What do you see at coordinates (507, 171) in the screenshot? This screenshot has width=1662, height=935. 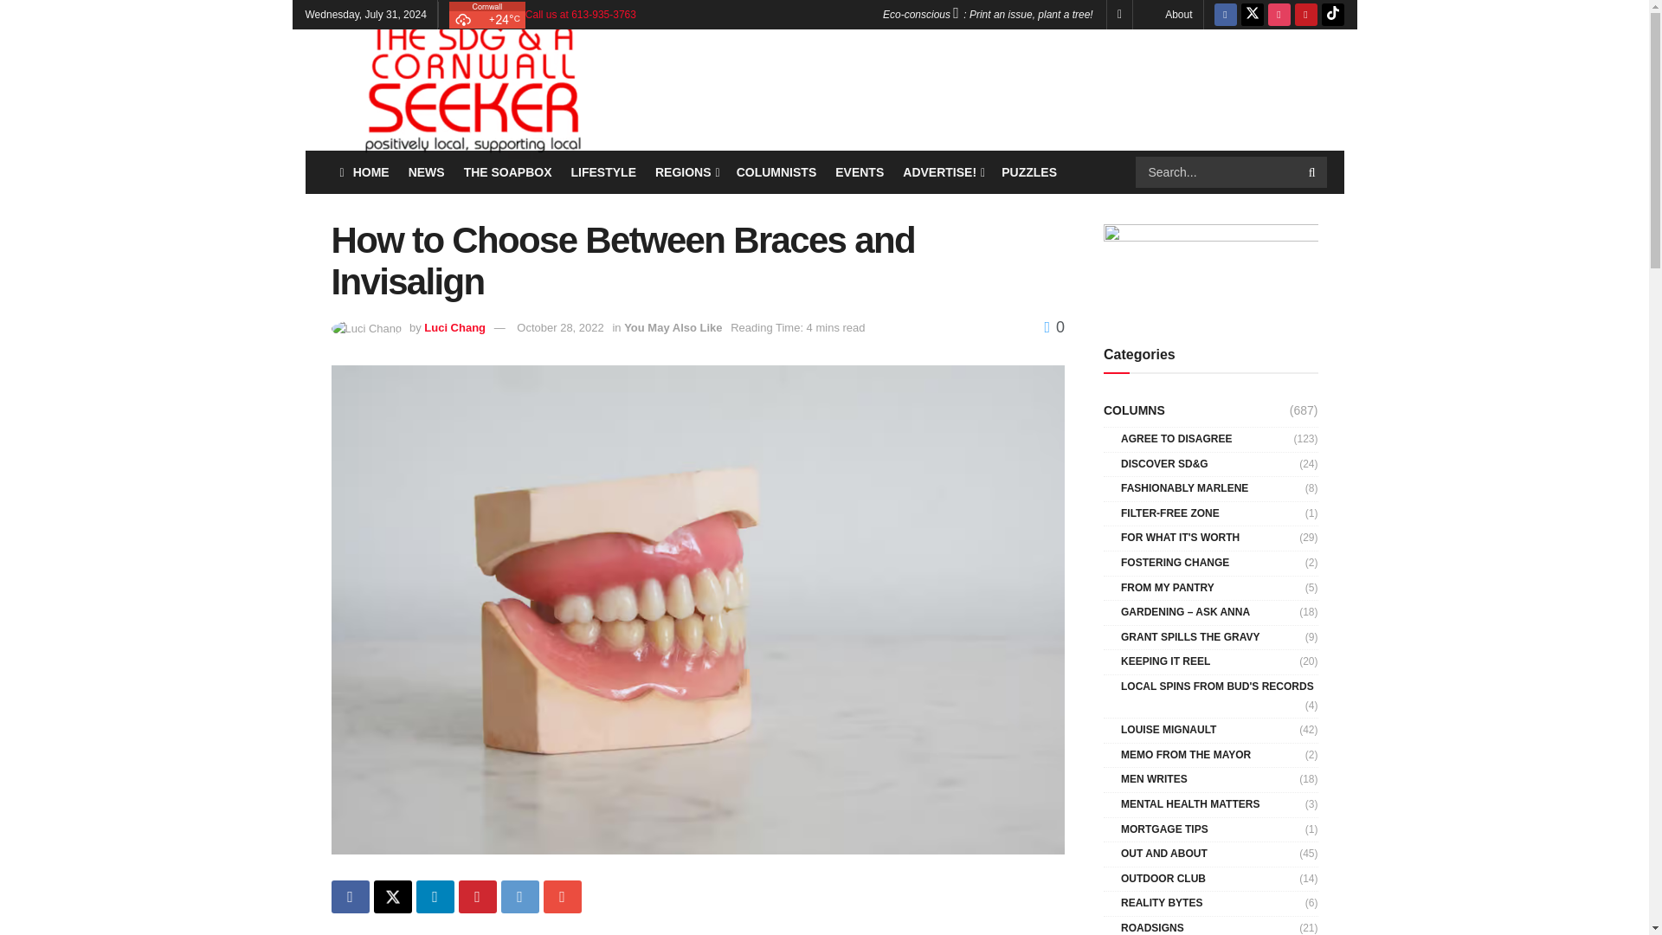 I see `THE SOAPBOX` at bounding box center [507, 171].